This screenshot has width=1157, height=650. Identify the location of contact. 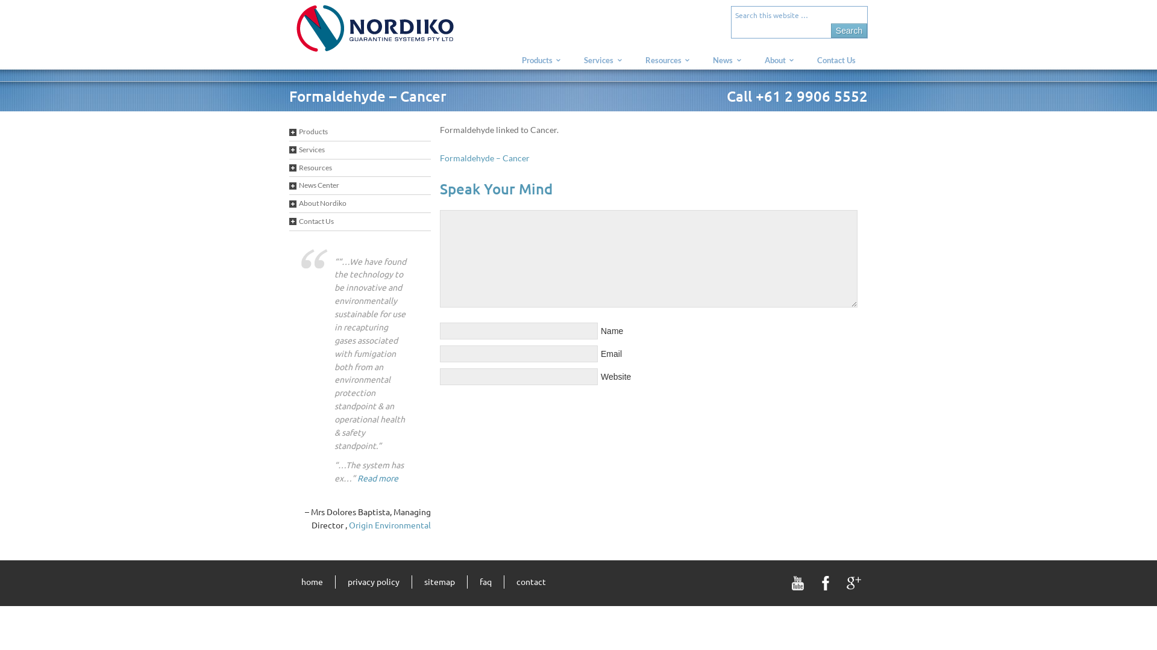
(531, 581).